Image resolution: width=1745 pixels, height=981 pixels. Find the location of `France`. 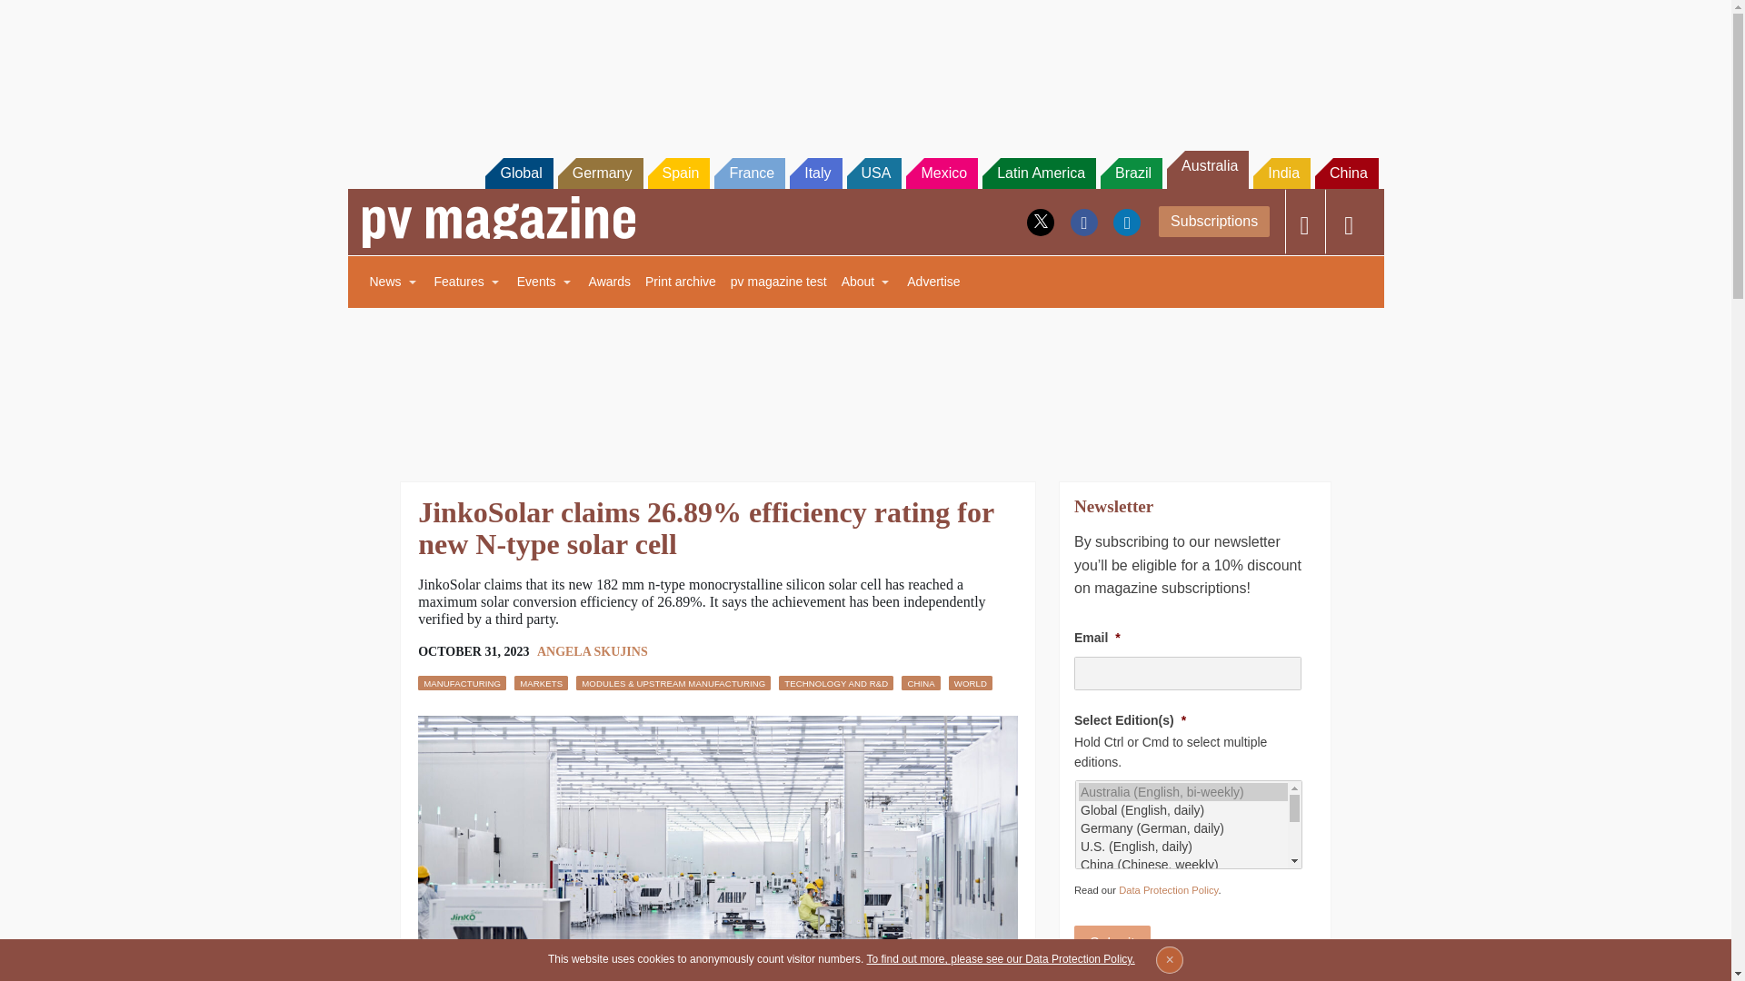

France is located at coordinates (749, 173).